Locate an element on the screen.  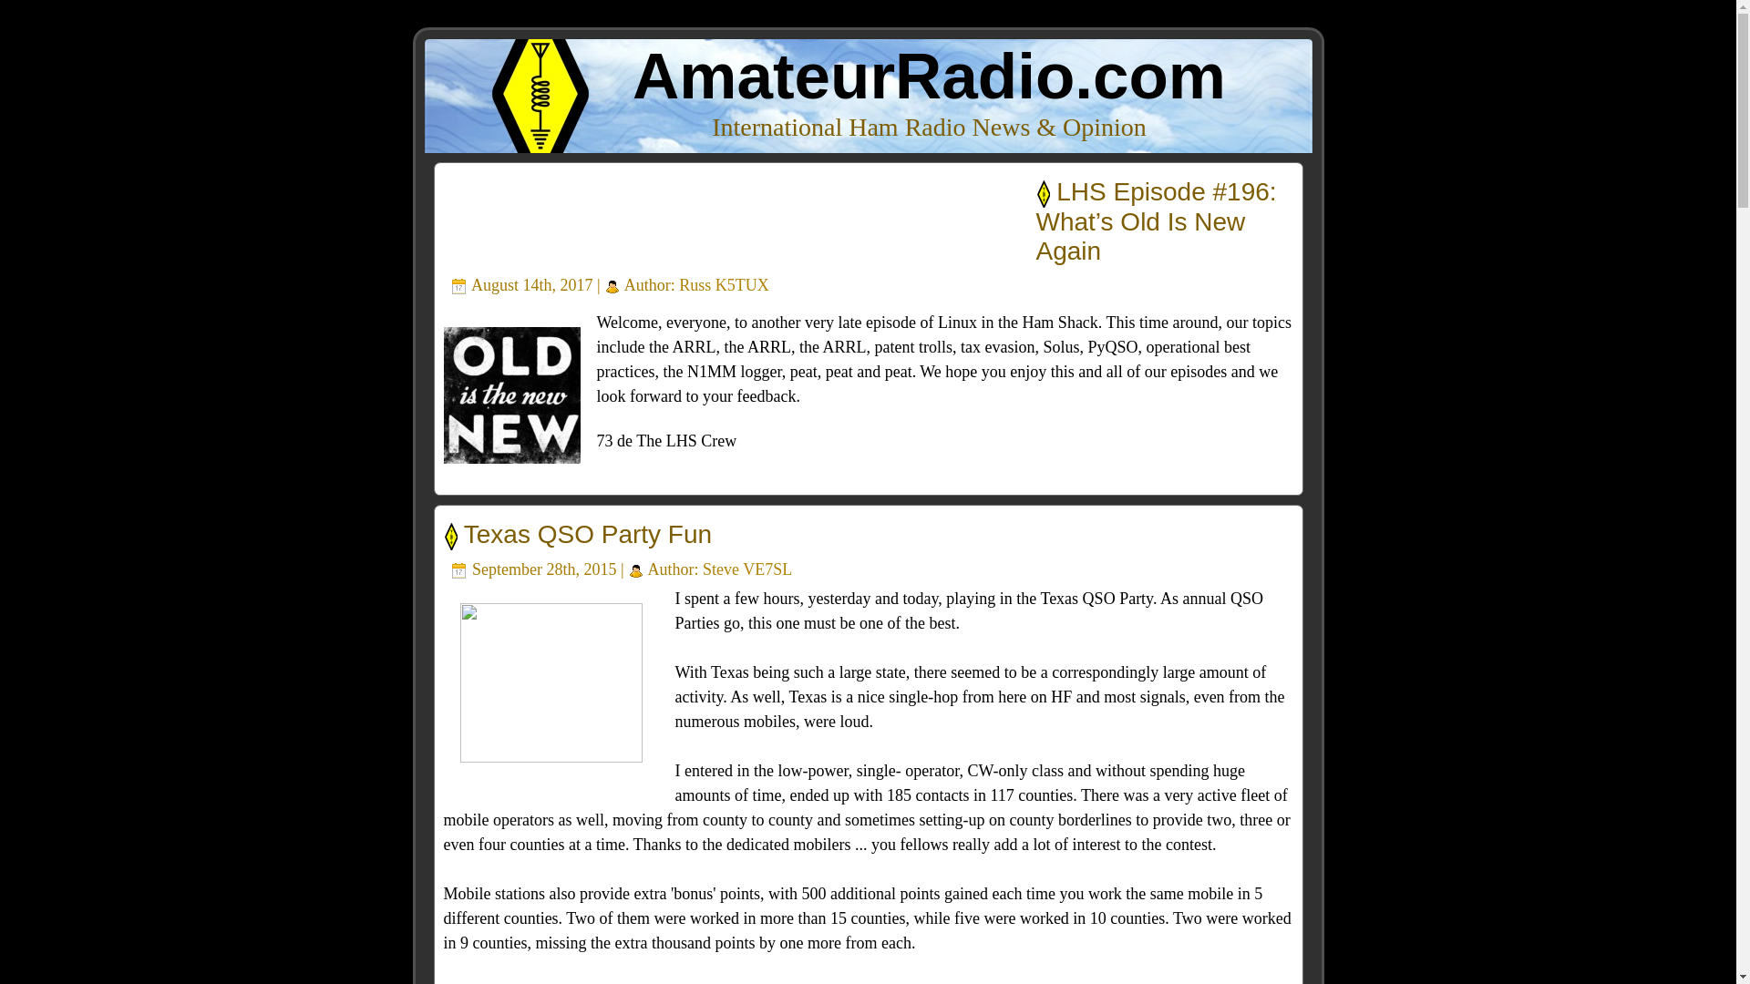
Texas QSO Party Fun is located at coordinates (587, 534).